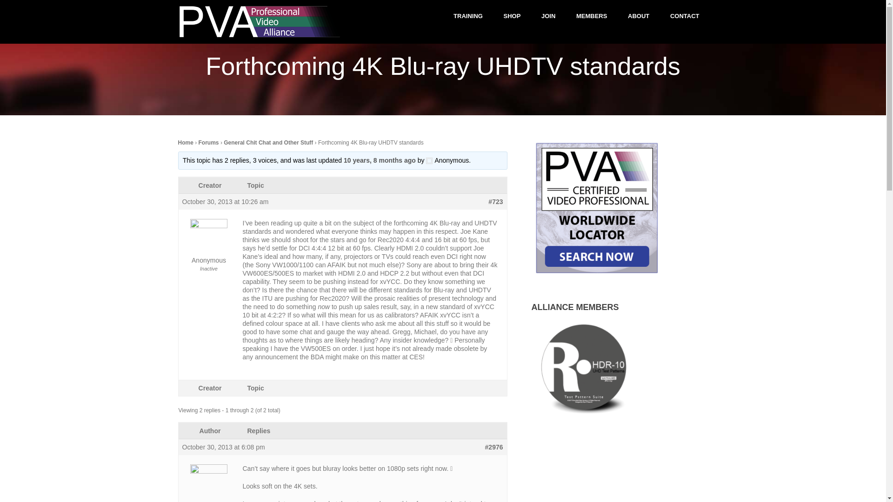  Describe the element at coordinates (639, 16) in the screenshot. I see `ABOUT` at that location.